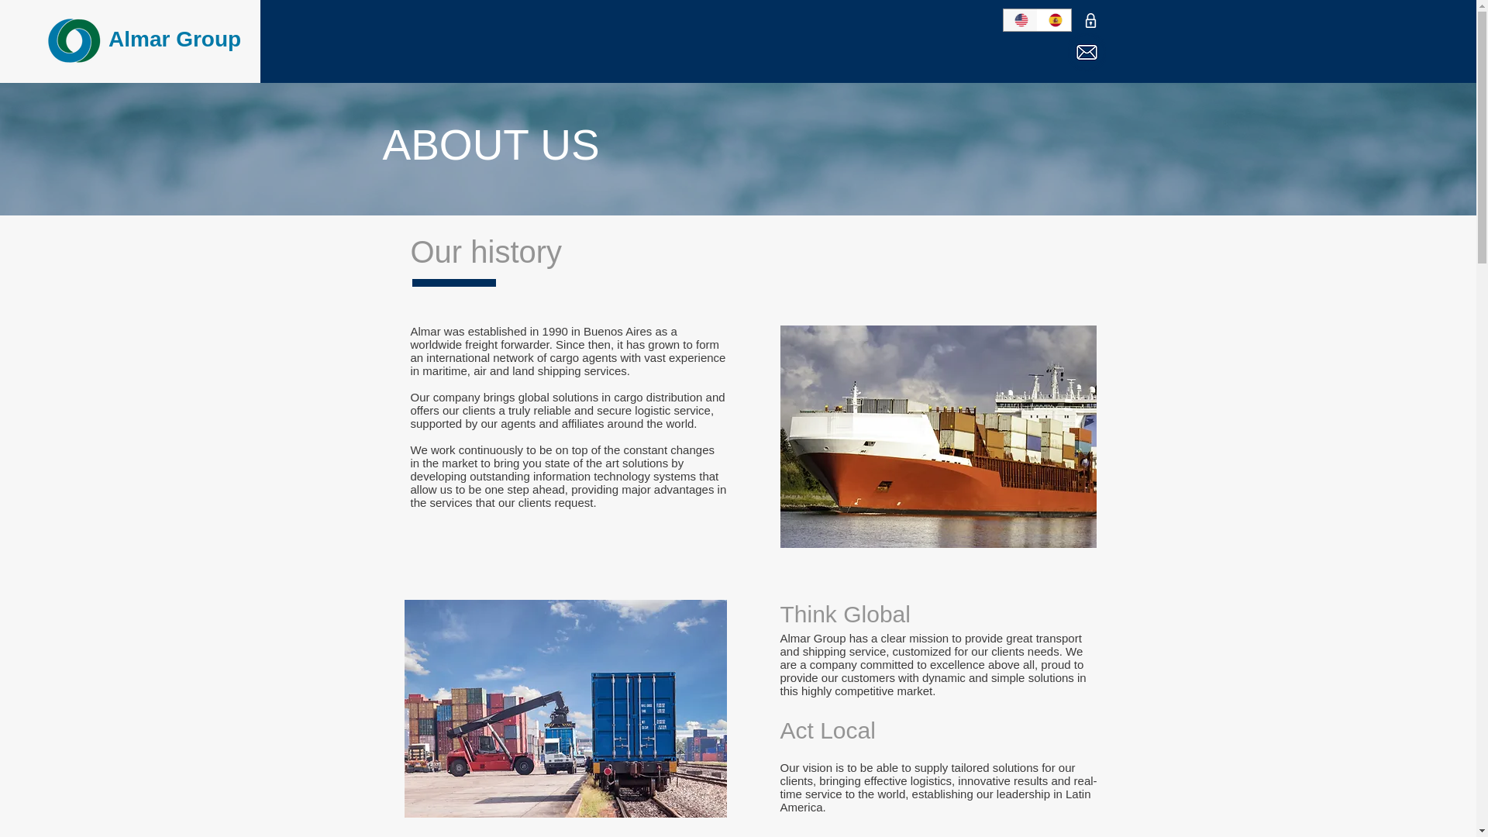  What do you see at coordinates (938, 437) in the screenshot?
I see `port and cargo shipping` at bounding box center [938, 437].